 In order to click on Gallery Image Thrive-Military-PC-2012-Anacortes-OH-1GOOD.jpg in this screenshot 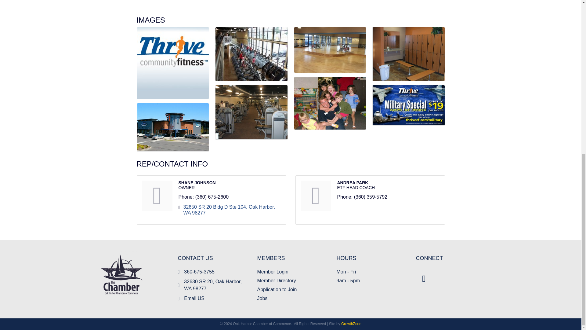, I will do `click(409, 105)`.